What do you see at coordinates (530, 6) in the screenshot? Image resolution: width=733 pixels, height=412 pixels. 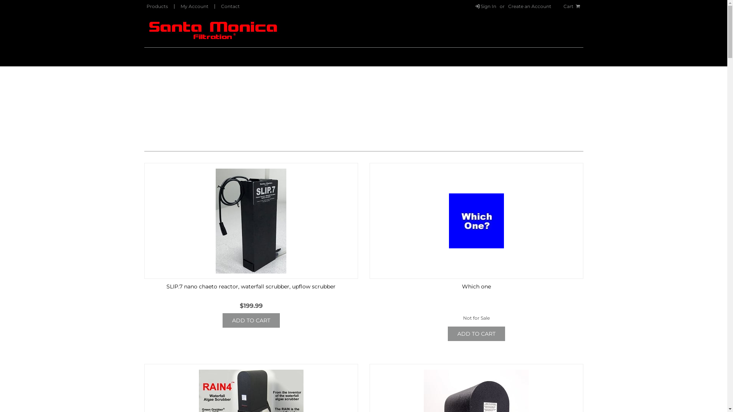 I see `Create an Account` at bounding box center [530, 6].